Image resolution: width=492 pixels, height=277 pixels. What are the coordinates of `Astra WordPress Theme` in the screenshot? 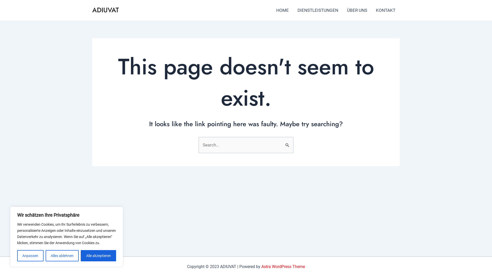 It's located at (283, 267).